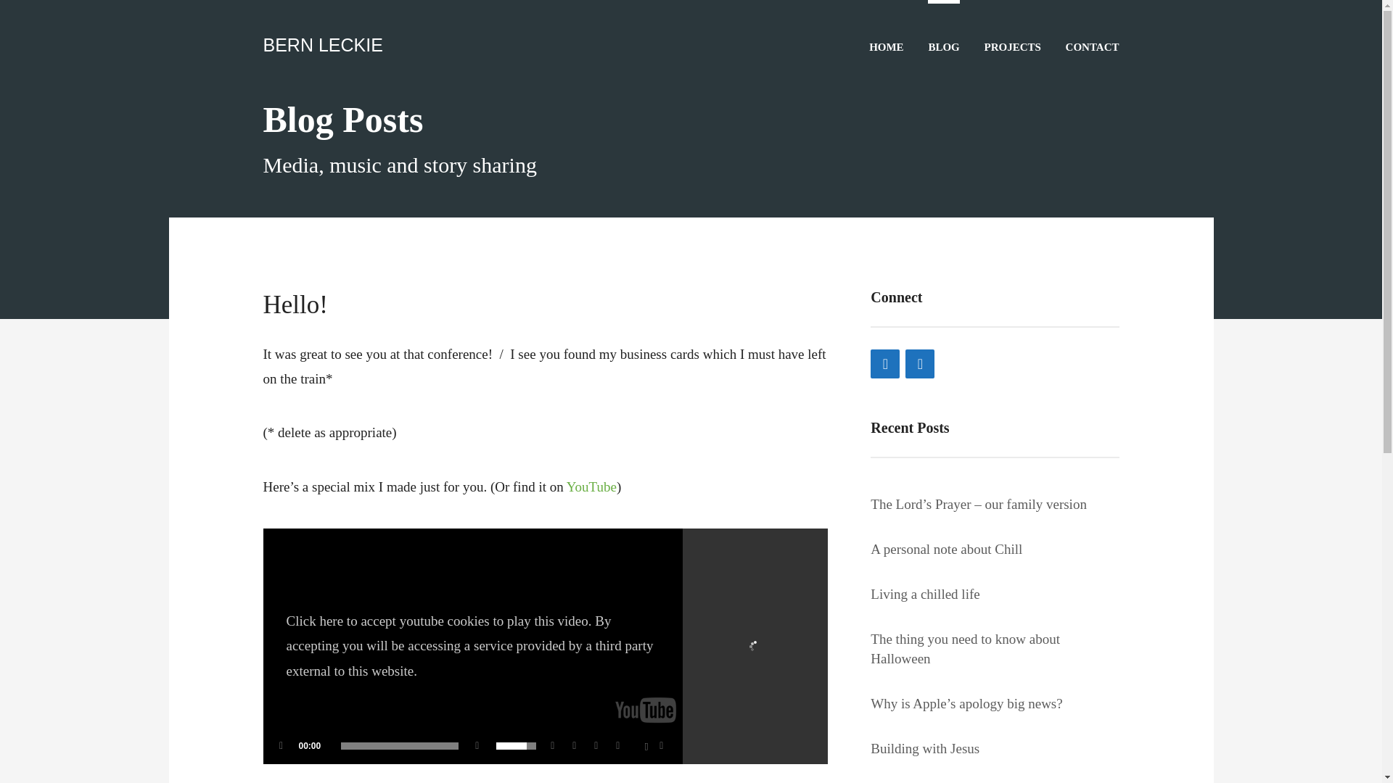  Describe the element at coordinates (322, 44) in the screenshot. I see `BERN LECKIE` at that location.